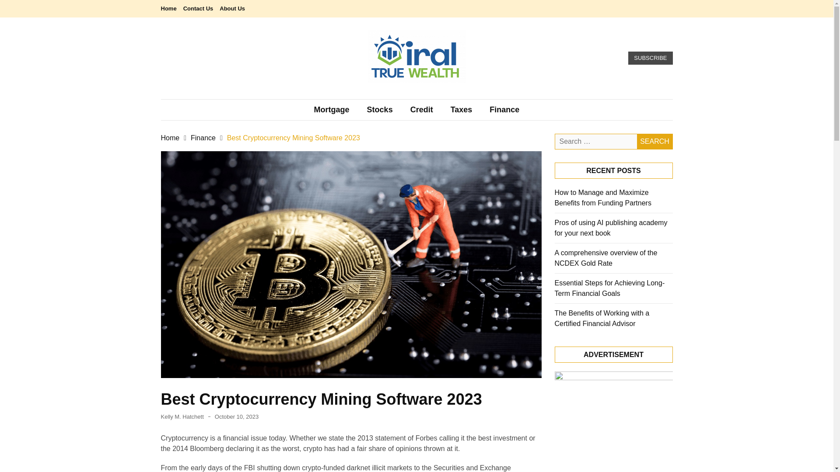 The width and height of the screenshot is (840, 472). Describe the element at coordinates (356, 95) in the screenshot. I see `Viral True Wealth` at that location.